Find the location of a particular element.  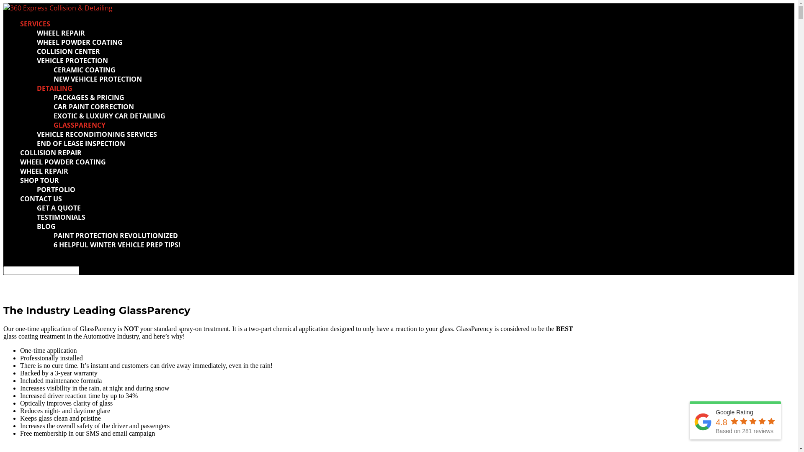

DETAILING is located at coordinates (54, 88).